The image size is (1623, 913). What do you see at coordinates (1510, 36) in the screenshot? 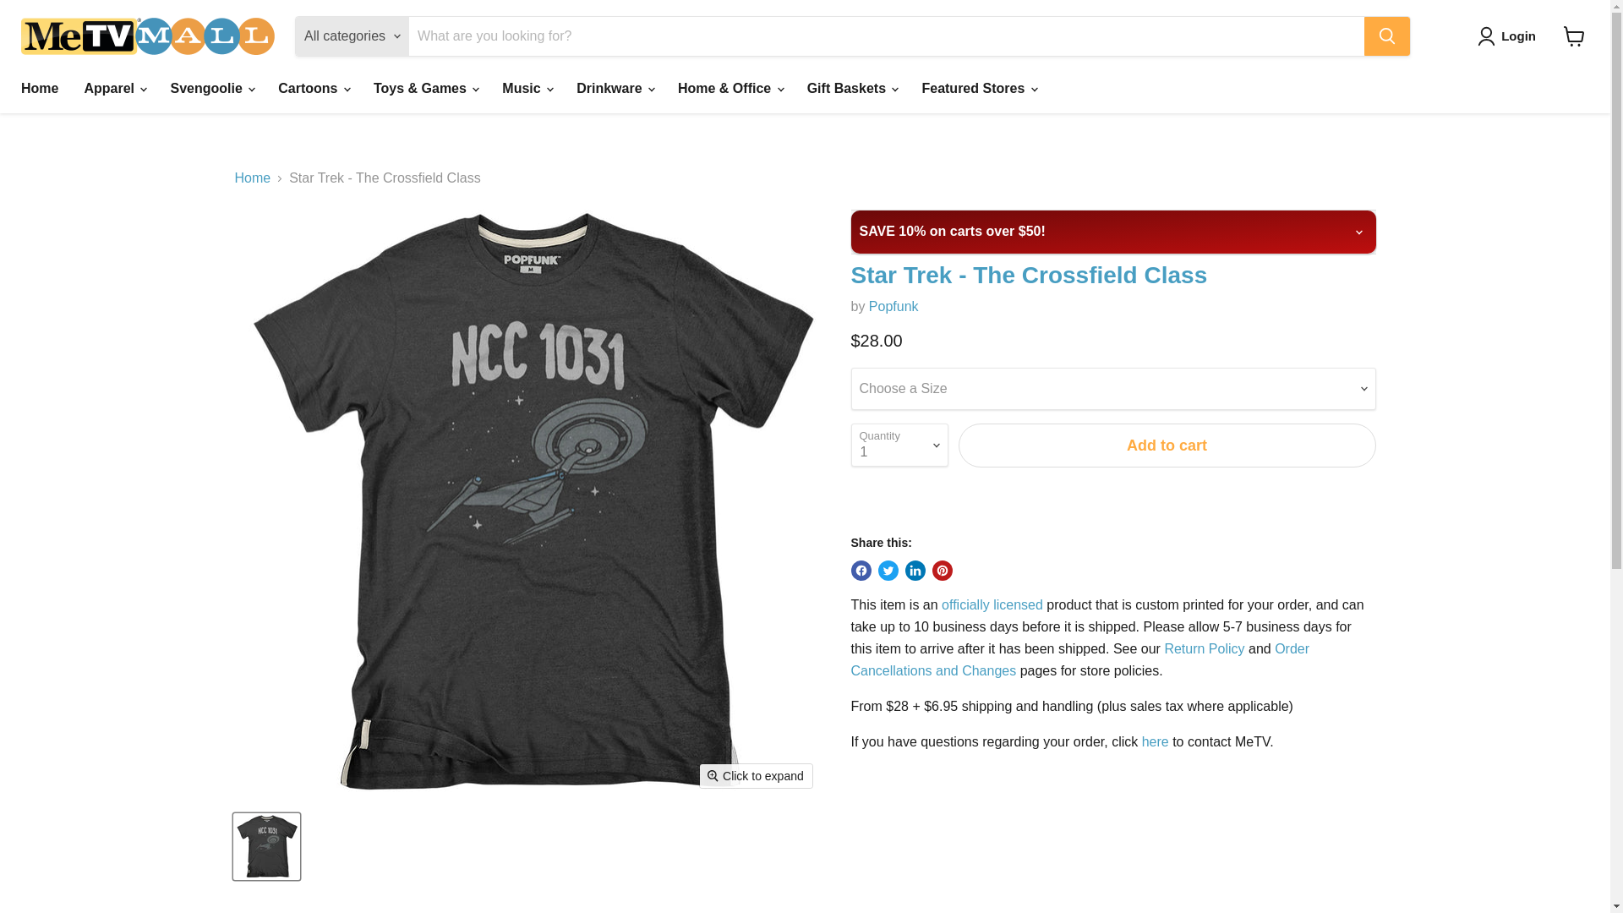
I see `Login` at bounding box center [1510, 36].